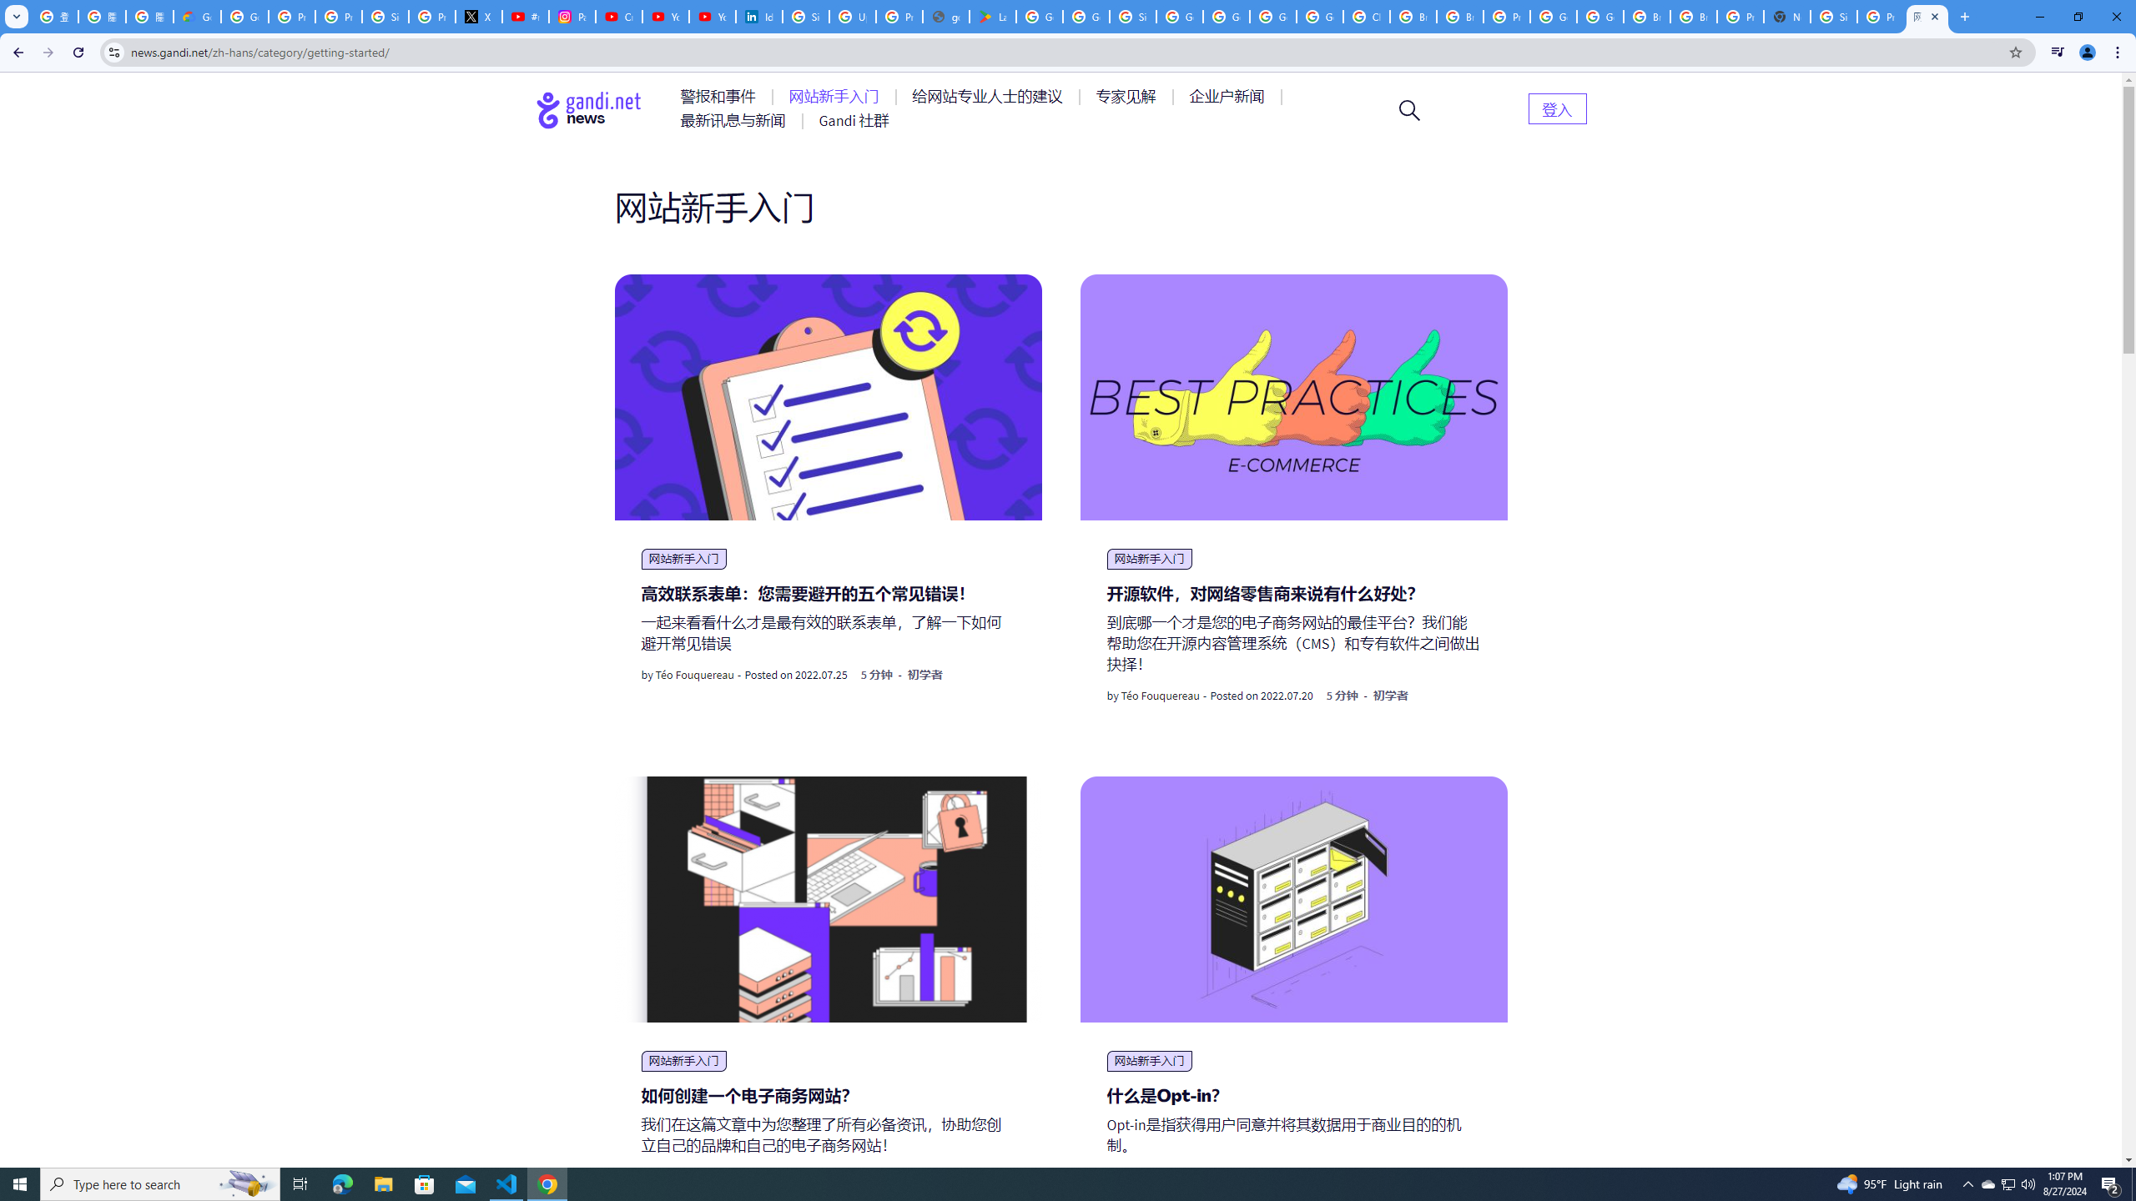 This screenshot has width=2136, height=1201. What do you see at coordinates (712, 17) in the screenshot?
I see `YouTube Culture & Trends - YouTube Top 10, 2021` at bounding box center [712, 17].